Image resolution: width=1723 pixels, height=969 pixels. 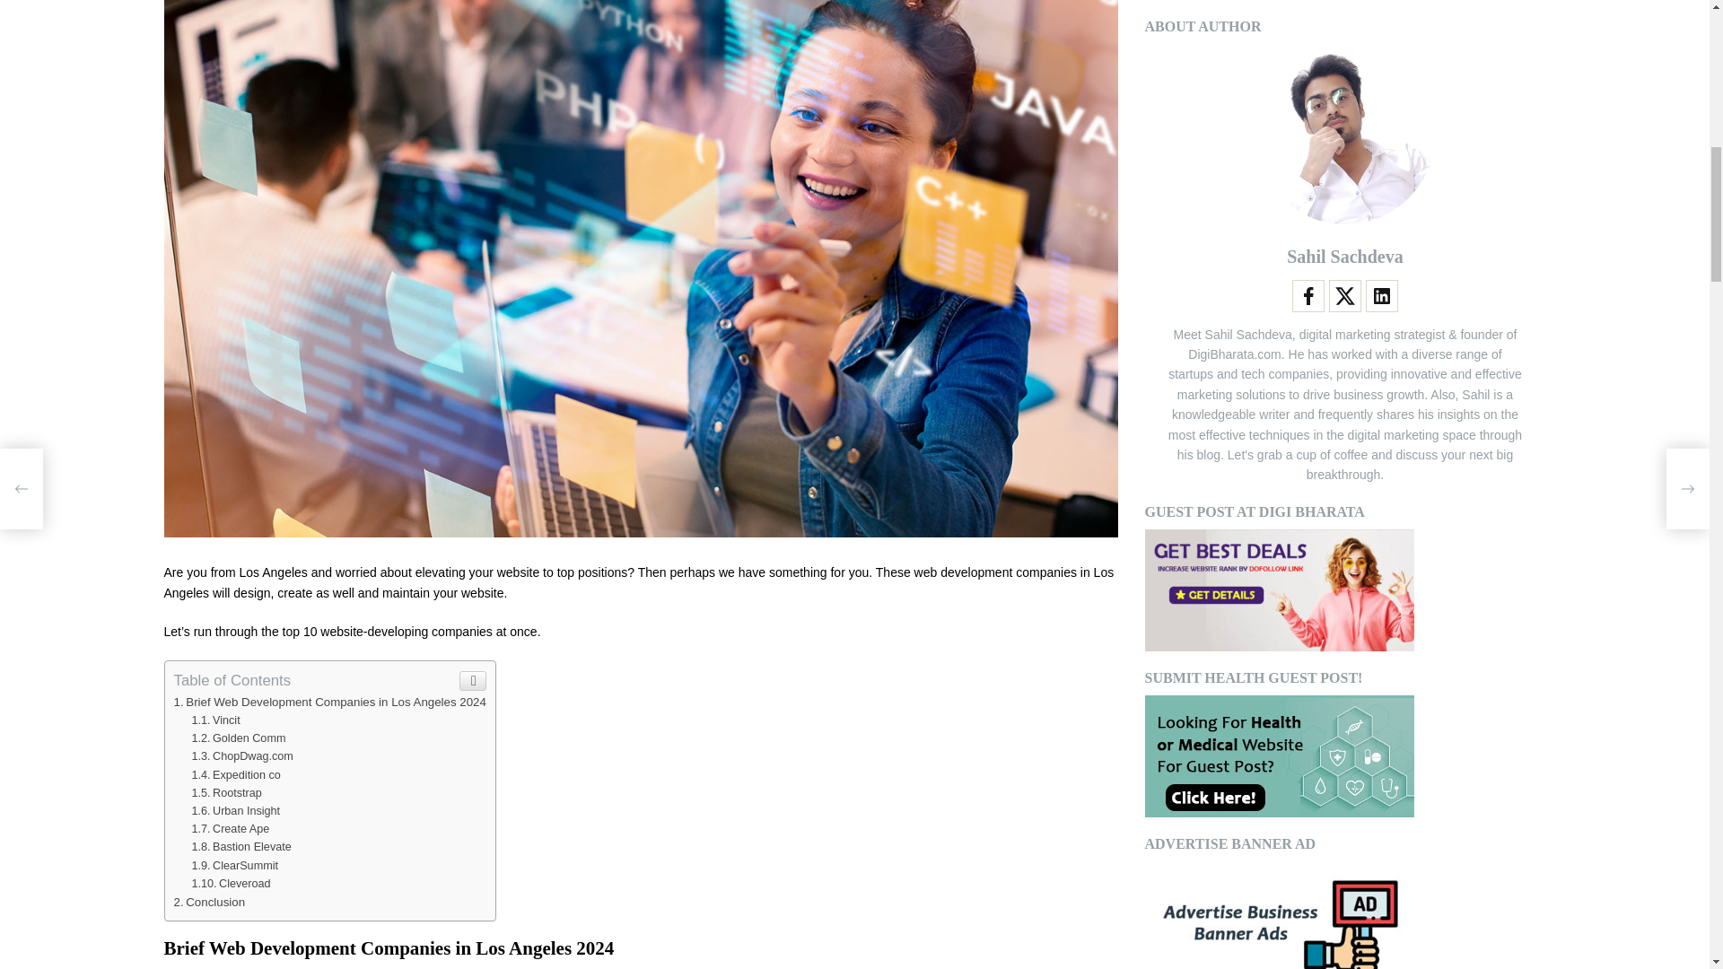 I want to click on Brief Web Development Companies in Los Angeles 2024, so click(x=329, y=702).